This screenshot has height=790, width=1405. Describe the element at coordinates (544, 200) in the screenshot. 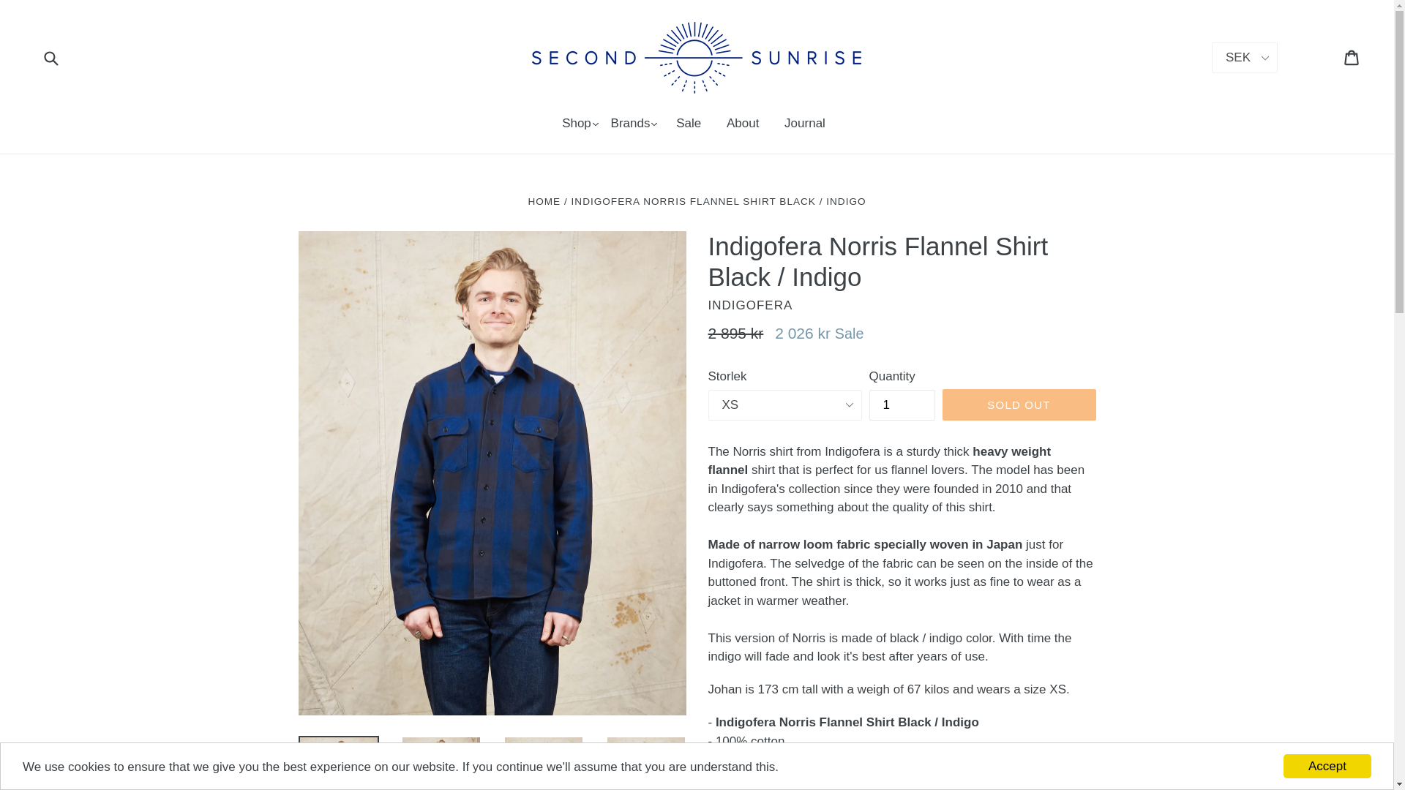

I see `Home` at that location.